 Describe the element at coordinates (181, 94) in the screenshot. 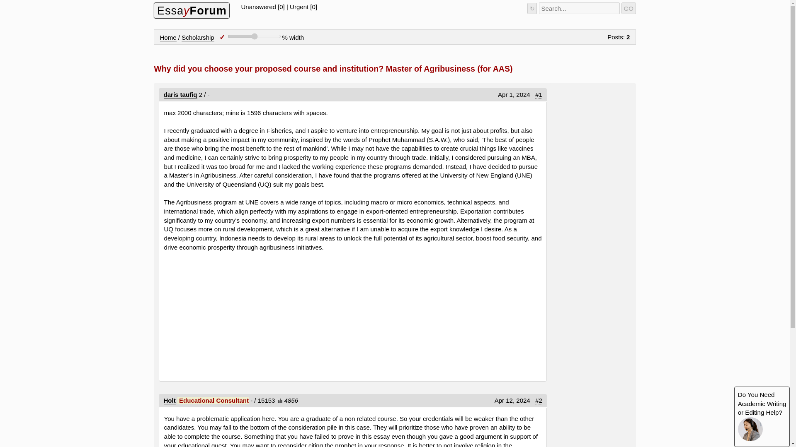

I see `Author: daris taufiqurrahman` at that location.